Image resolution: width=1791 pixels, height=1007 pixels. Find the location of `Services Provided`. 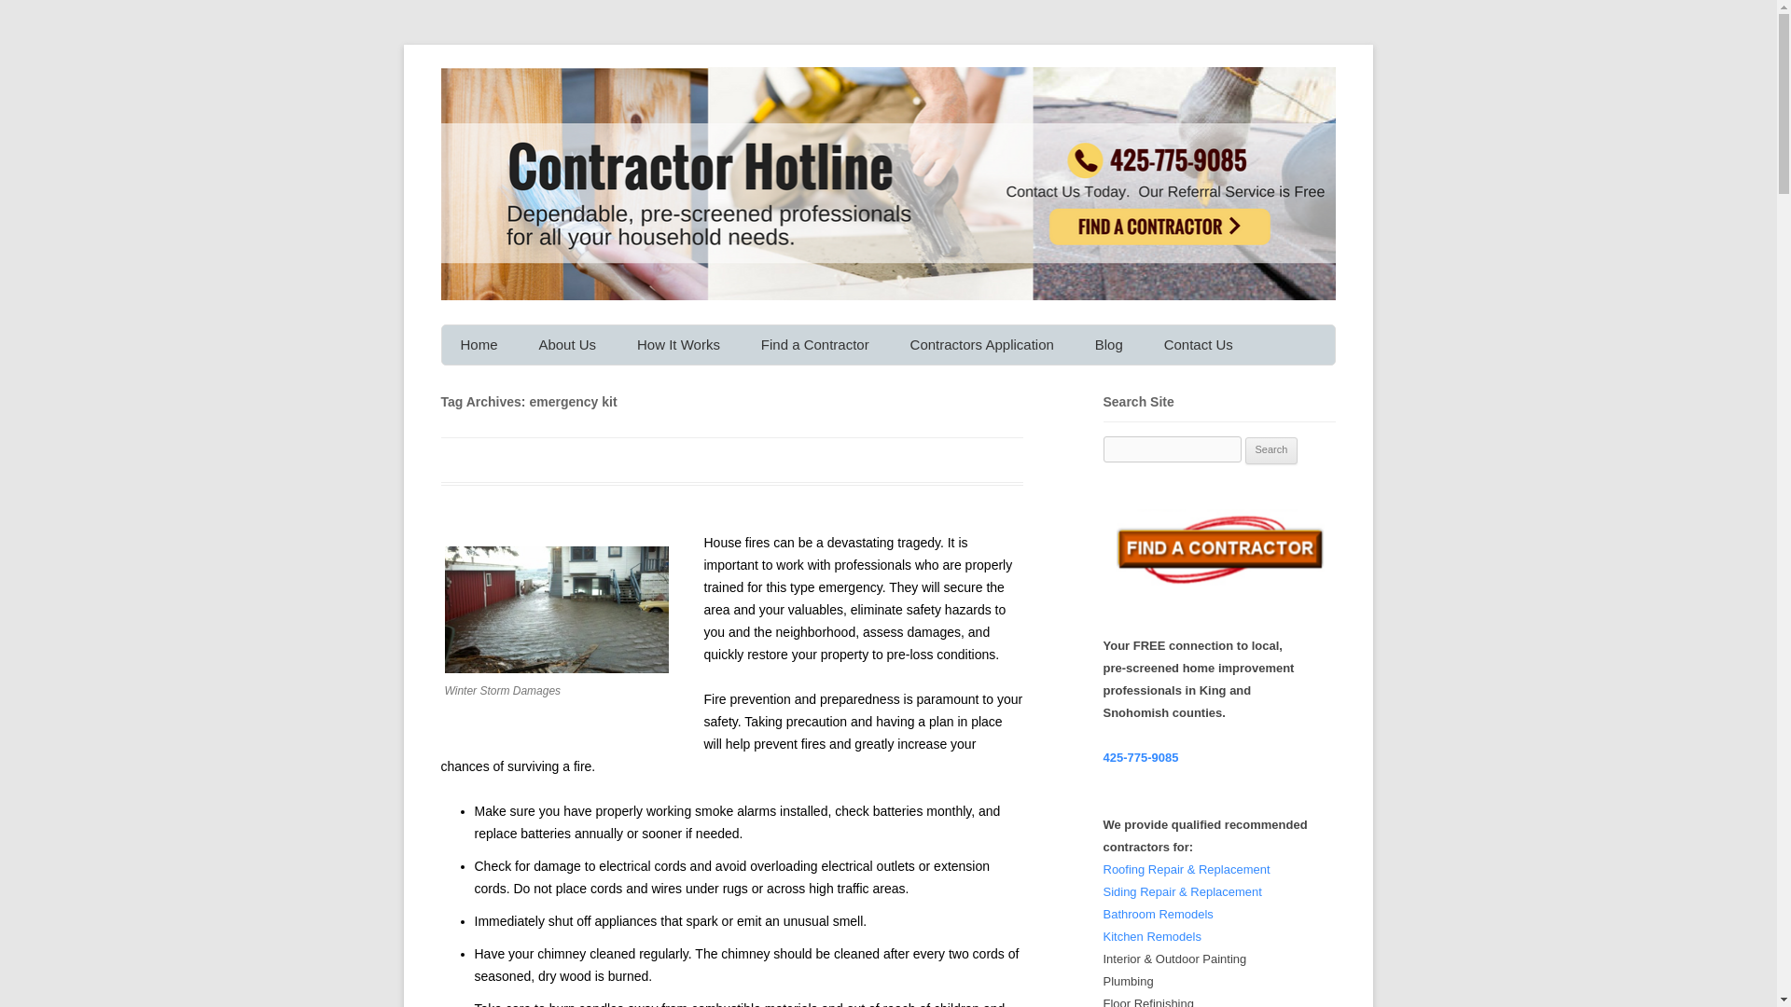

Services Provided is located at coordinates (711, 387).